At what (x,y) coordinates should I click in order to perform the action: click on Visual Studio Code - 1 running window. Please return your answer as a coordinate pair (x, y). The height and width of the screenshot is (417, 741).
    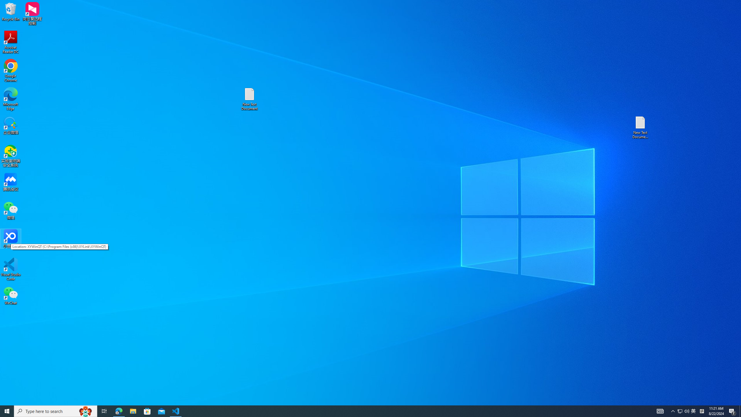
    Looking at the image, I should click on (176, 411).